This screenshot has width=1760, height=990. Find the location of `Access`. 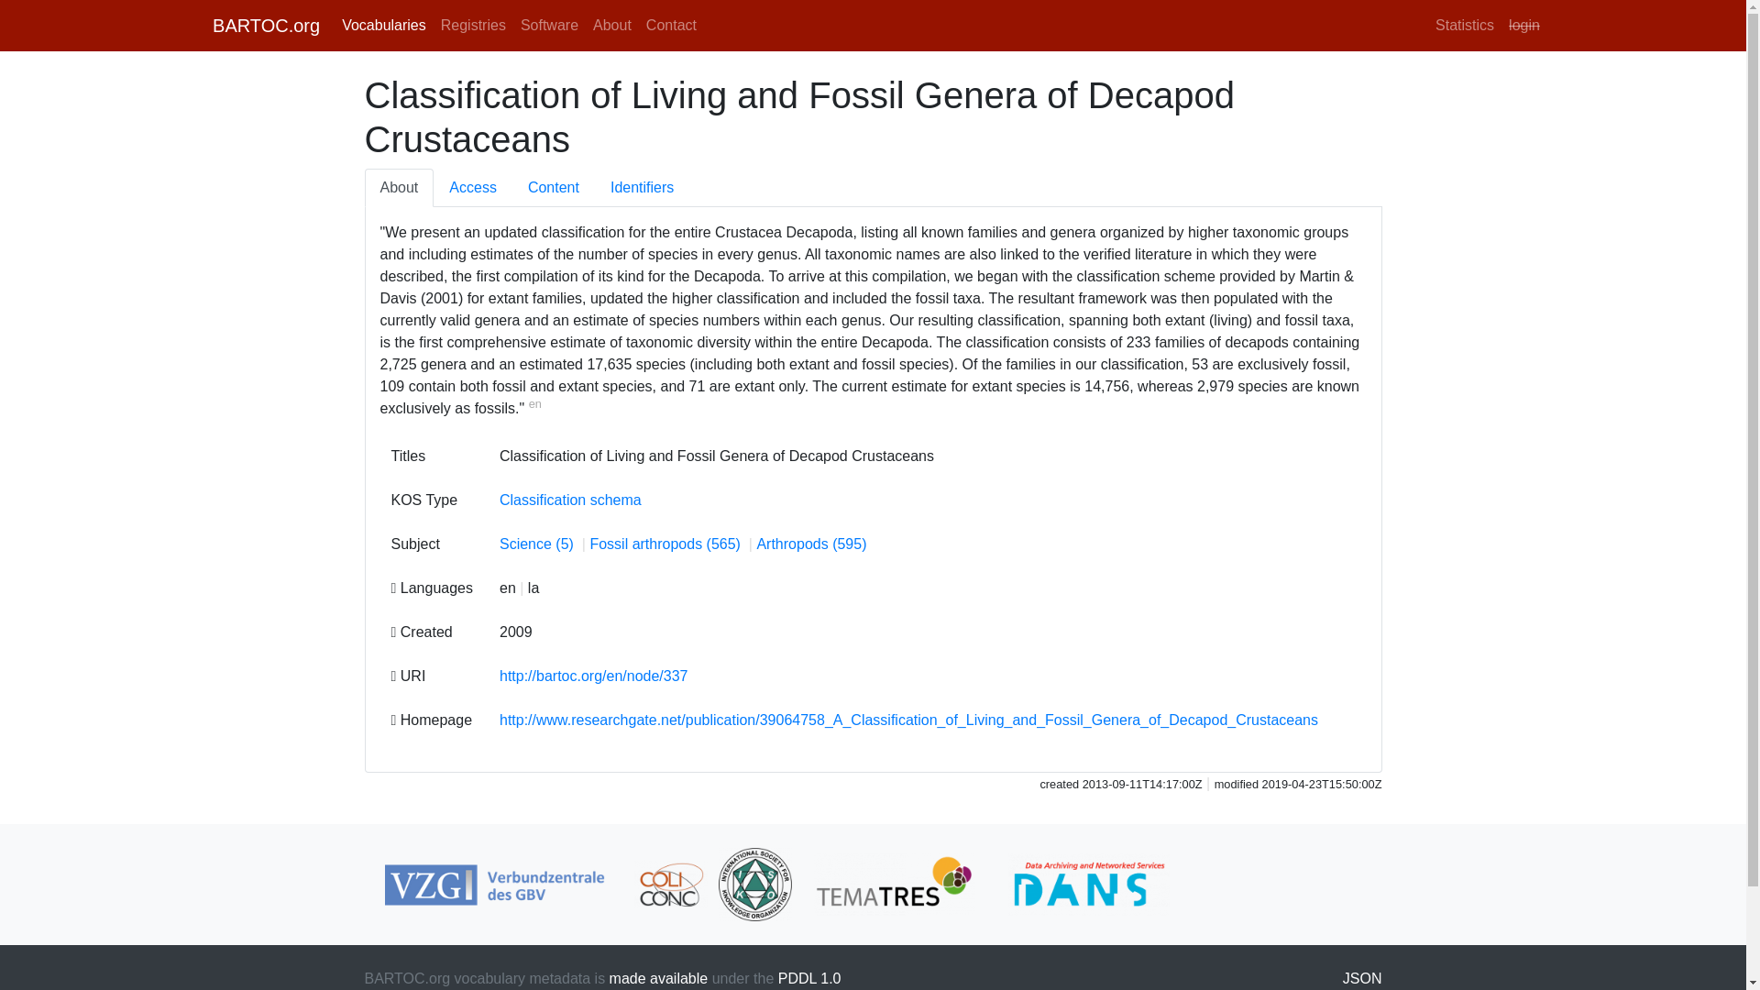

Access is located at coordinates (472, 187).